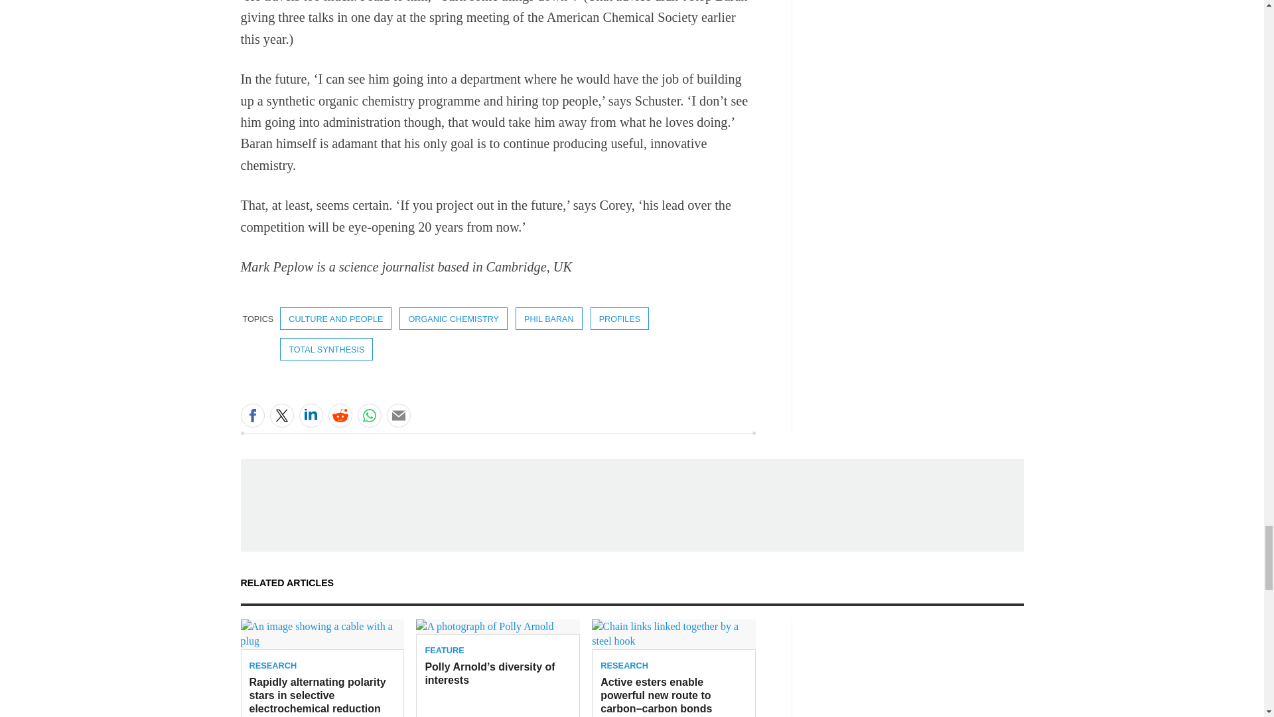 The width and height of the screenshot is (1274, 717). What do you see at coordinates (369, 416) in the screenshot?
I see `Share this on WhatsApp` at bounding box center [369, 416].